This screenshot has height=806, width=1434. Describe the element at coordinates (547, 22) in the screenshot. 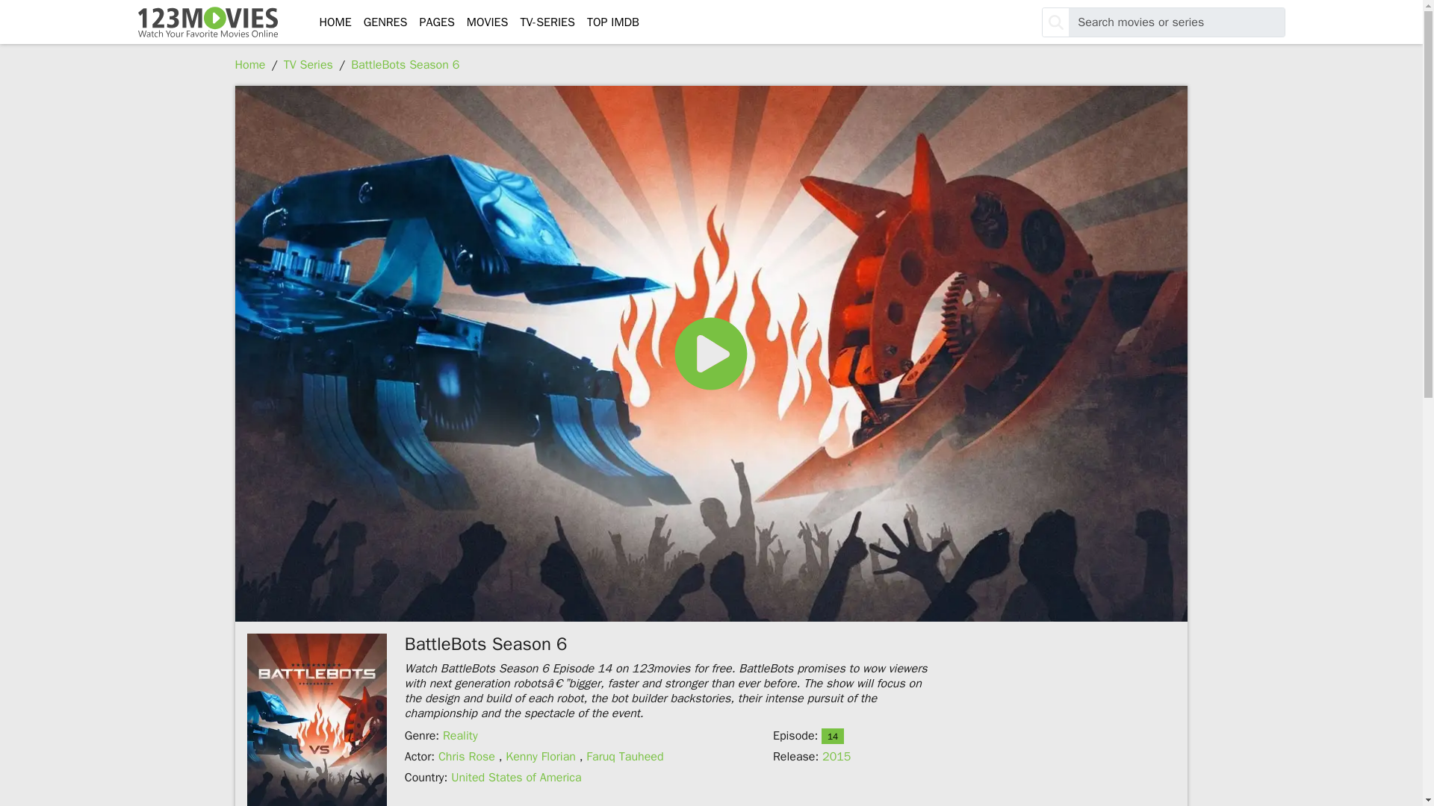

I see `TV-SERIES` at that location.